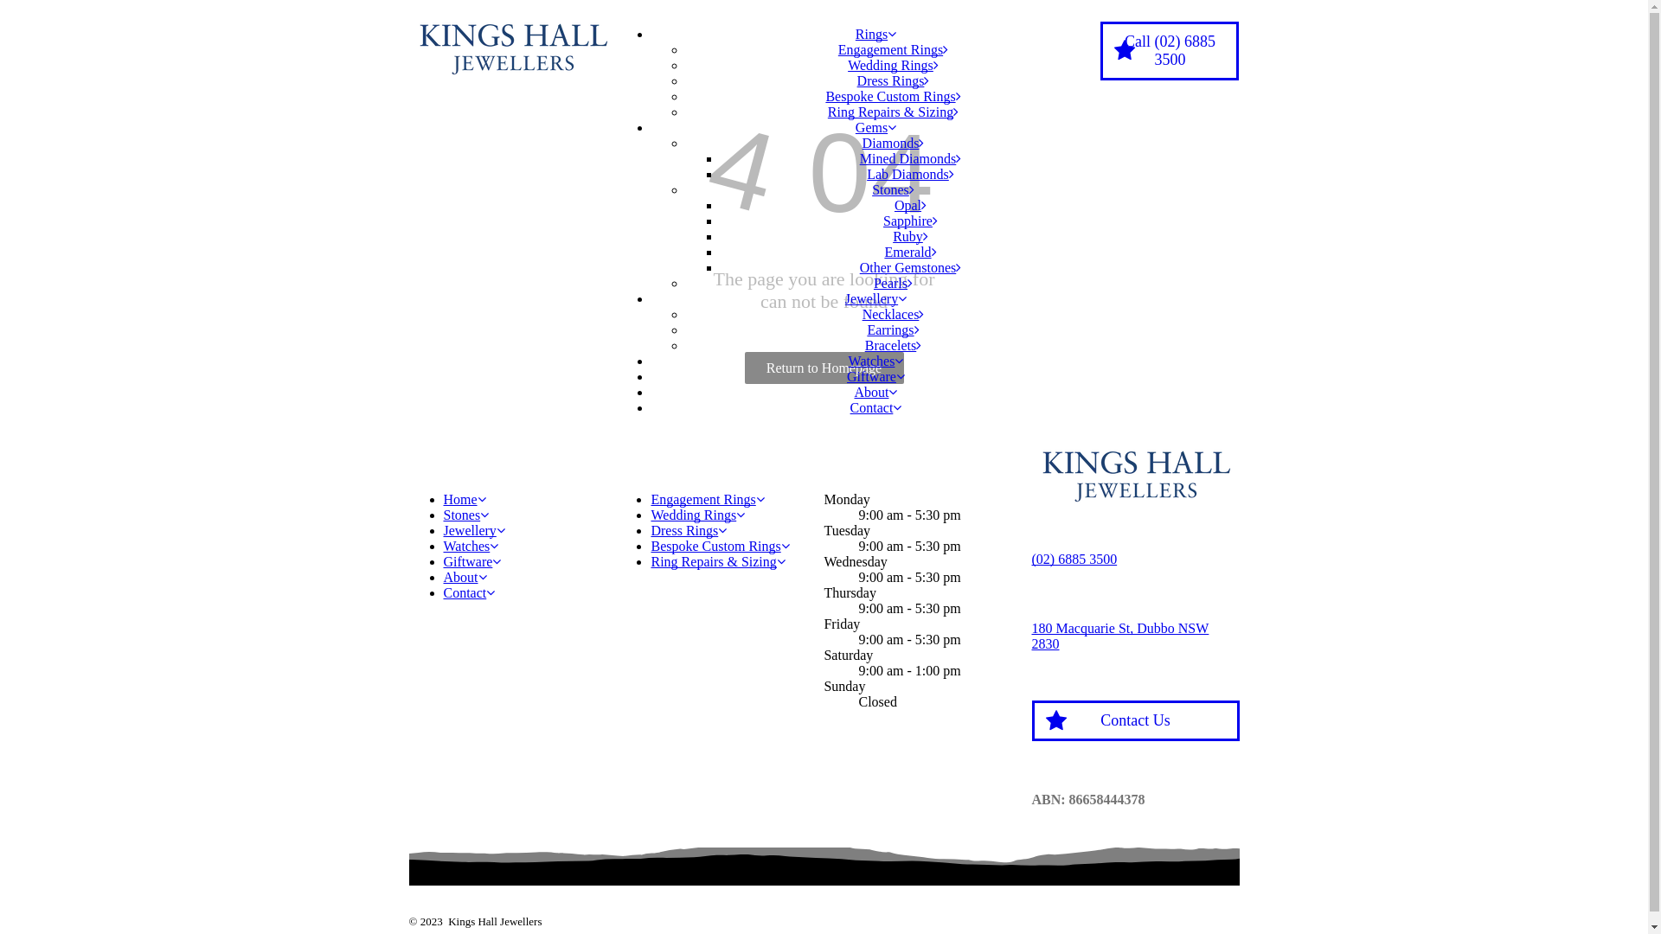 This screenshot has height=934, width=1661. I want to click on Bespoke Custom Rings, so click(893, 97).